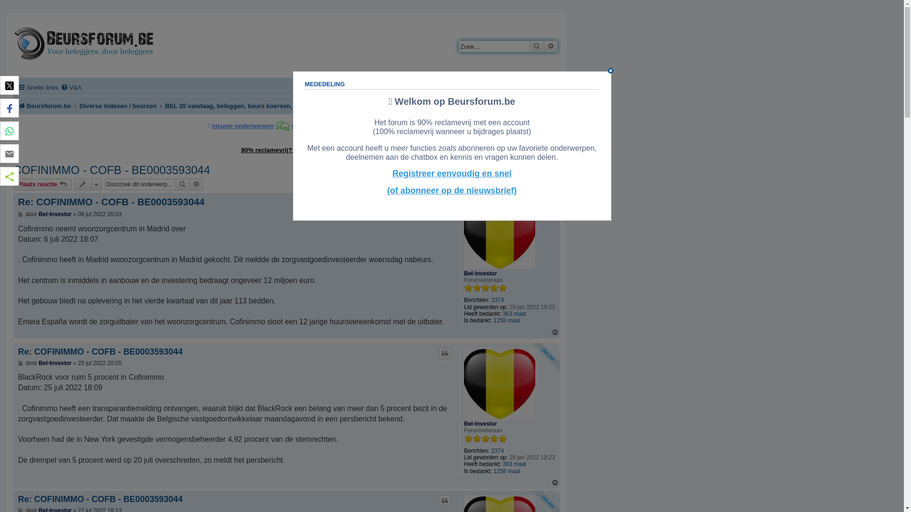  Describe the element at coordinates (21, 214) in the screenshot. I see `Bericht` at that location.